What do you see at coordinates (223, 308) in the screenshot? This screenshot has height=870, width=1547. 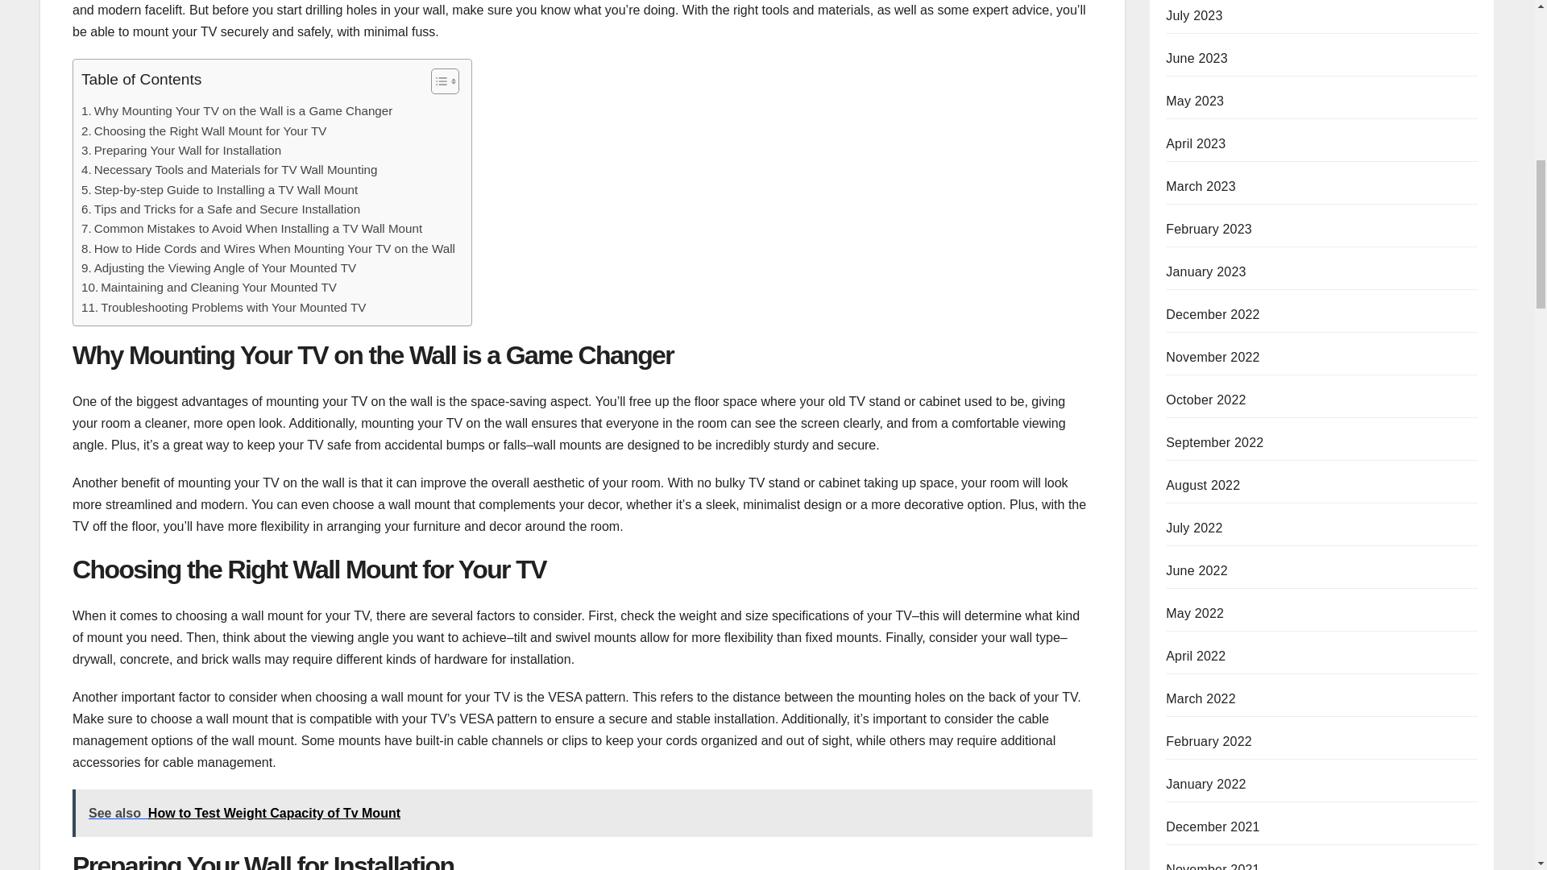 I see `Troubleshooting Problems with Your Mounted TV` at bounding box center [223, 308].